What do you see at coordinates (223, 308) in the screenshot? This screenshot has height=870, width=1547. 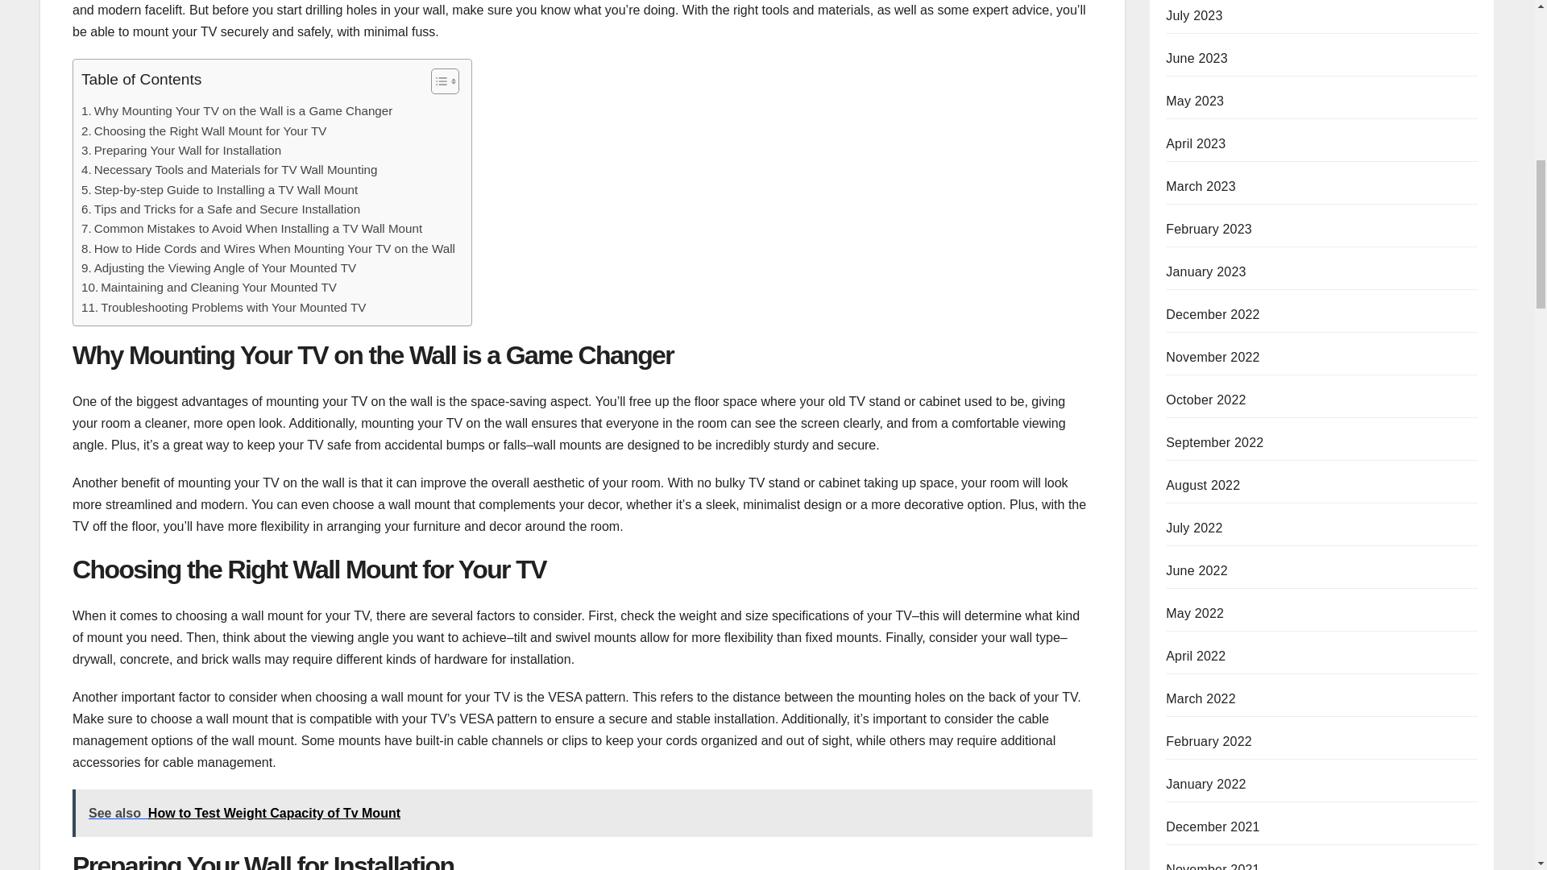 I see `Troubleshooting Problems with Your Mounted TV` at bounding box center [223, 308].